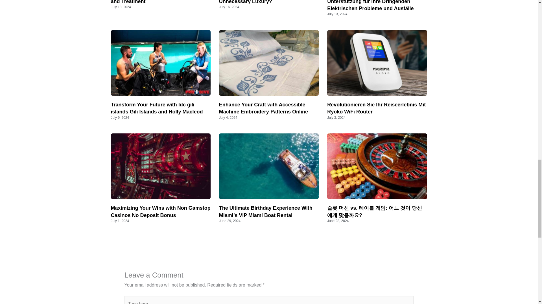  Describe the element at coordinates (157, 2) in the screenshot. I see `Dysautonomia: Symptoms, Diagnosis, and Treatment` at that location.